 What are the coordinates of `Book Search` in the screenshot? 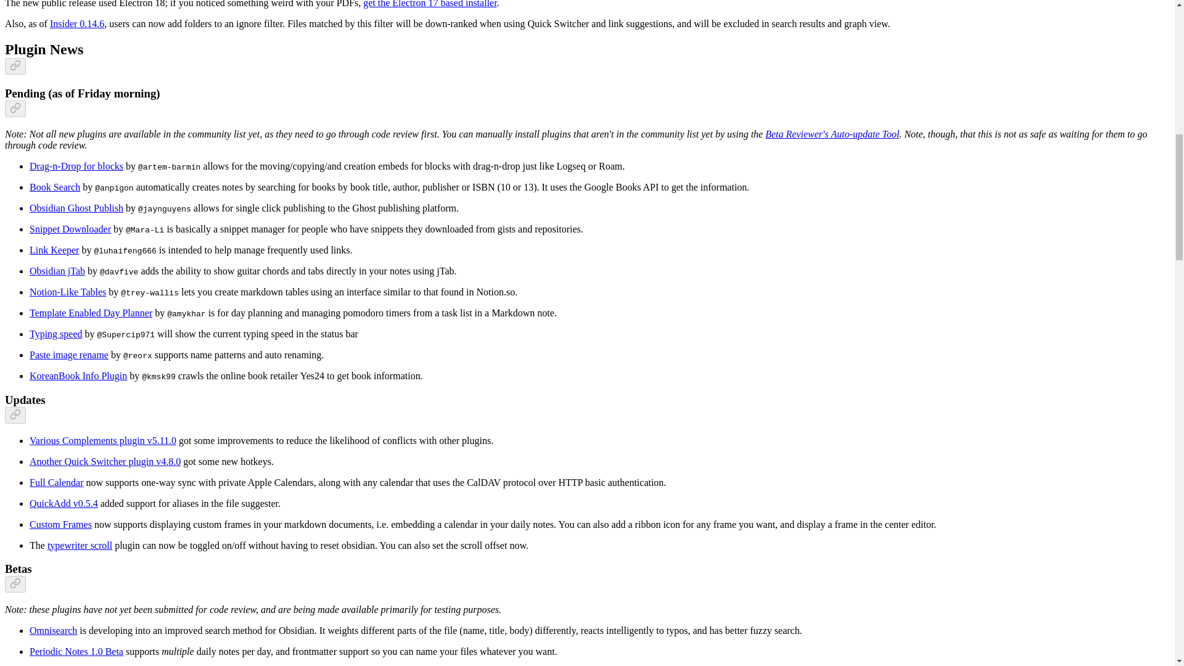 It's located at (55, 187).